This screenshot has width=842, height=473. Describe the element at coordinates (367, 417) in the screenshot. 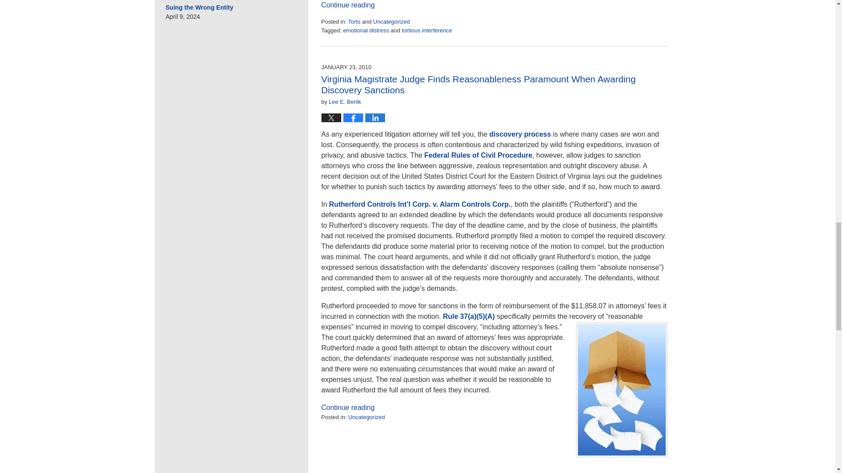

I see `View all posts in Uncategorized` at that location.